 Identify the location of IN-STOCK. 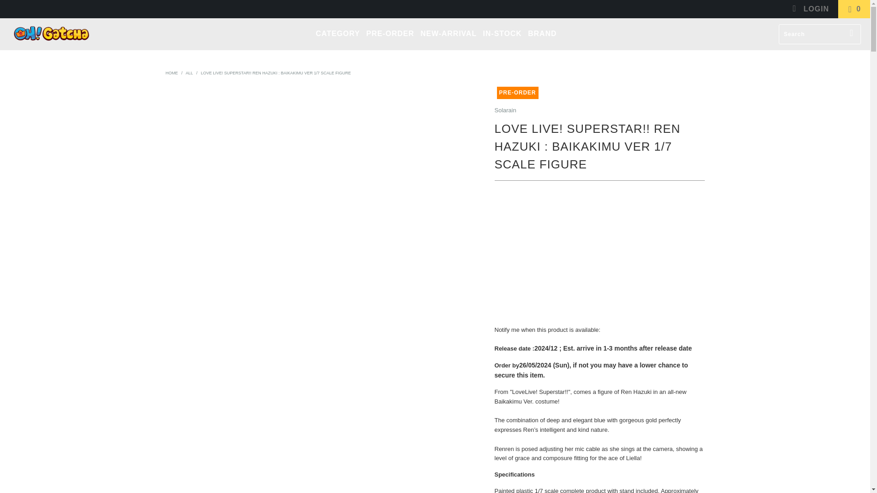
(502, 34).